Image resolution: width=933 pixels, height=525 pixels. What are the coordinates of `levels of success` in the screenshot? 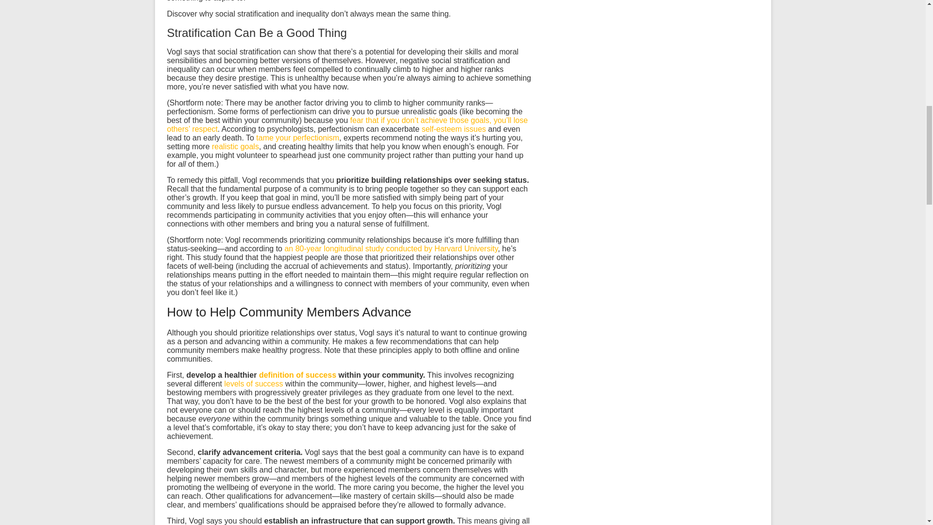 It's located at (254, 384).